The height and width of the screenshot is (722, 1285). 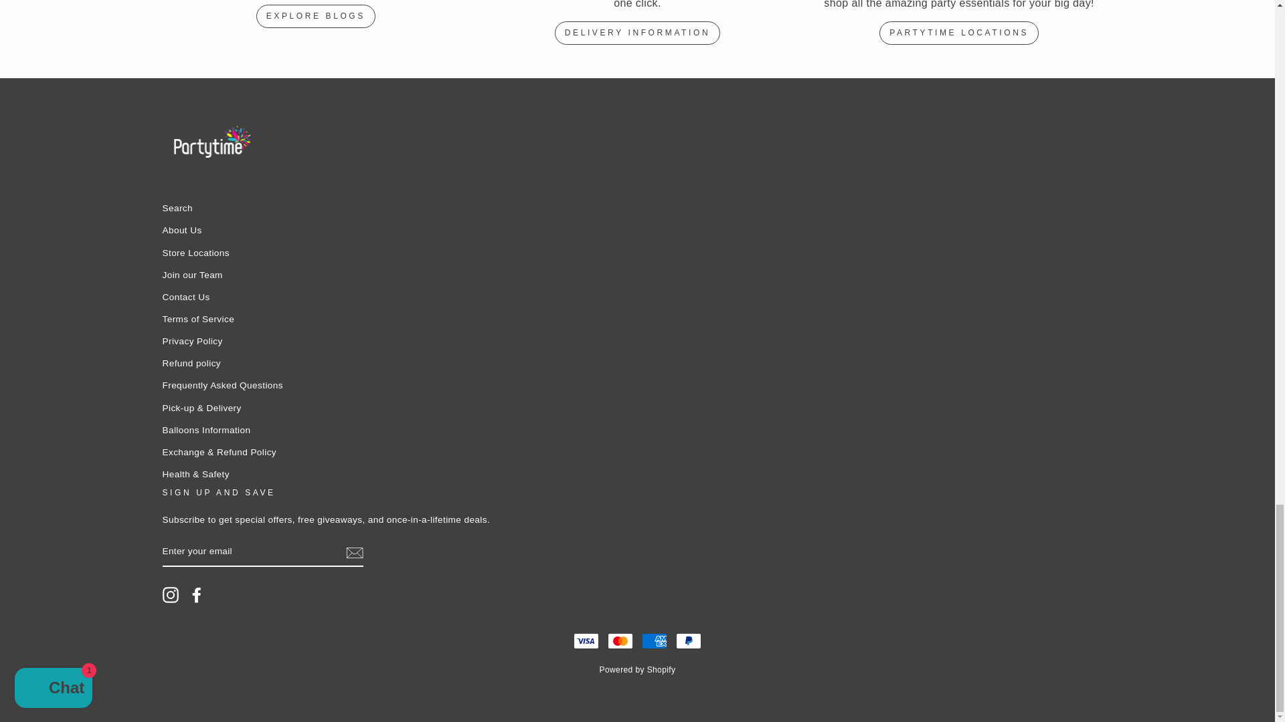 What do you see at coordinates (688, 640) in the screenshot?
I see `PayPal` at bounding box center [688, 640].